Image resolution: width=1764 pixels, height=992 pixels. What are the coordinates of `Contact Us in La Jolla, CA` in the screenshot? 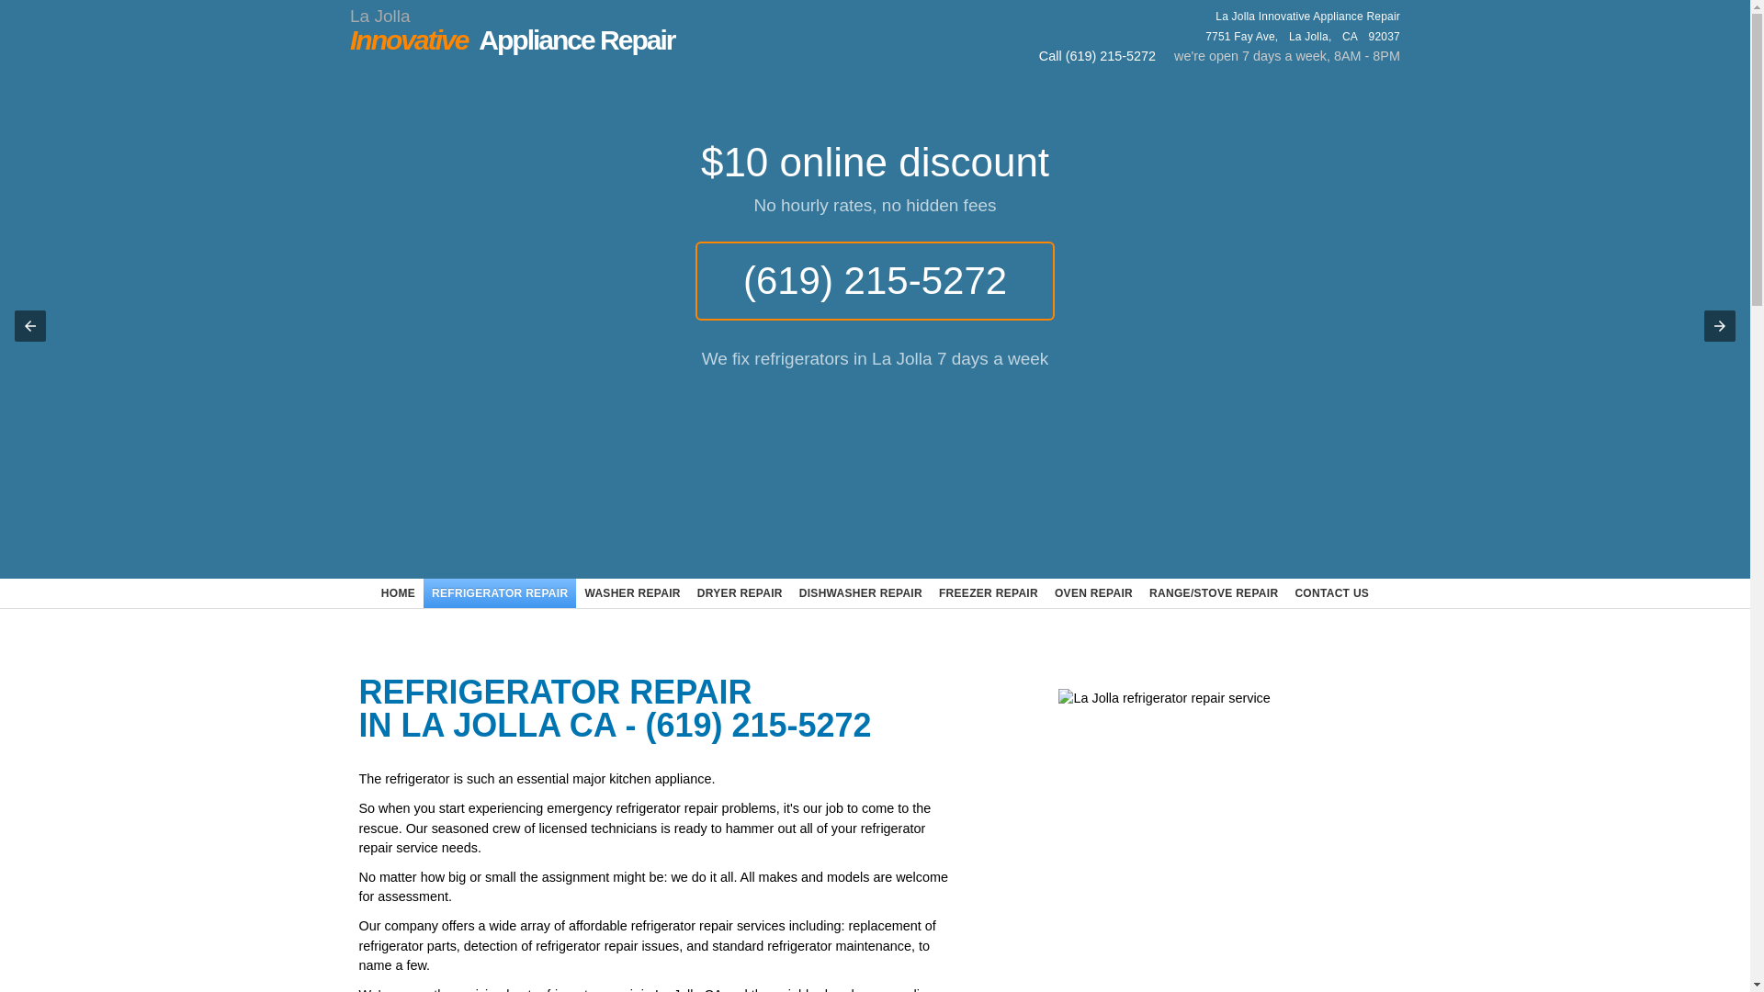 It's located at (1331, 593).